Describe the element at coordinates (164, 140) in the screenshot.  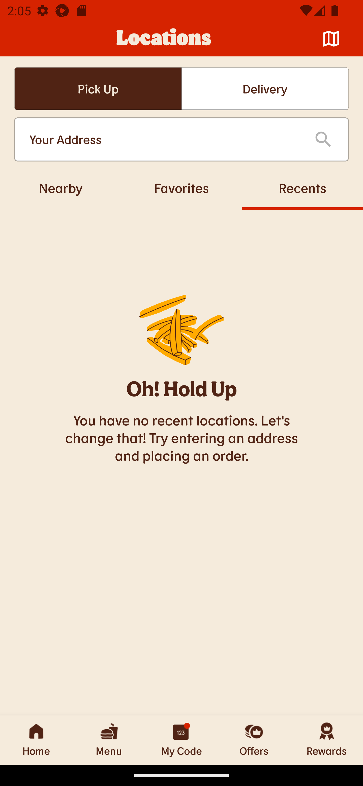
I see `Your Address` at that location.